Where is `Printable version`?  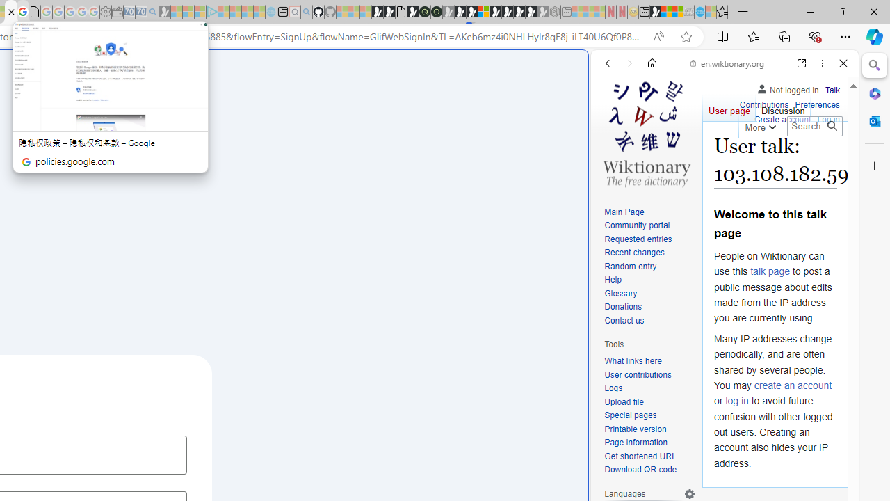
Printable version is located at coordinates (649, 429).